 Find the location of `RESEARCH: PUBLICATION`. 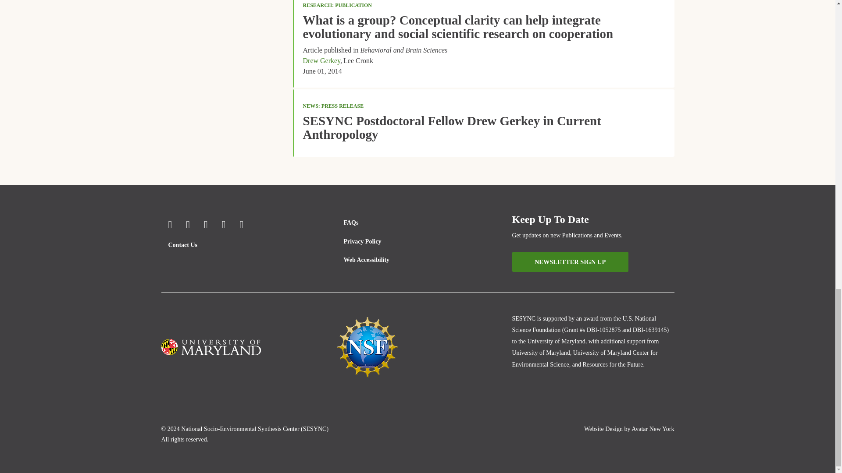

RESEARCH: PUBLICATION is located at coordinates (337, 5).